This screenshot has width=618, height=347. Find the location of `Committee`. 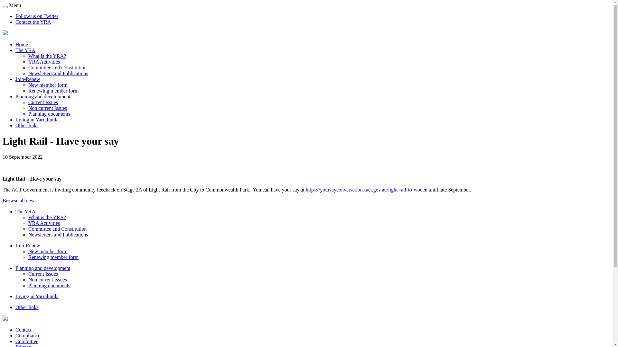

Committee is located at coordinates (27, 341).